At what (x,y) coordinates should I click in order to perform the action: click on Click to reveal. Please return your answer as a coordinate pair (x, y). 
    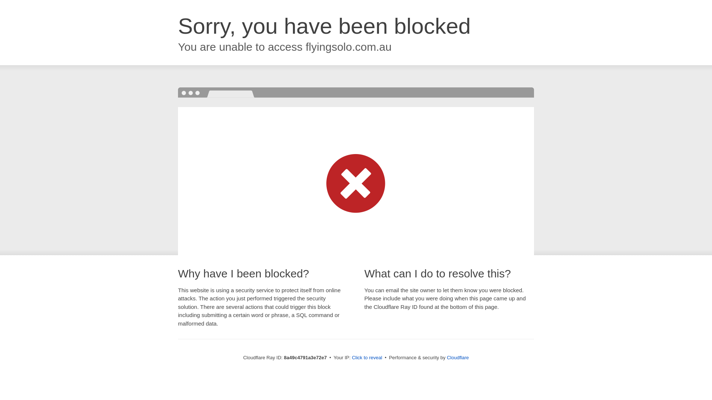
    Looking at the image, I should click on (367, 358).